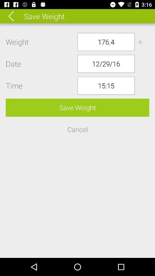  I want to click on turn on the button below the save weight button, so click(77, 129).